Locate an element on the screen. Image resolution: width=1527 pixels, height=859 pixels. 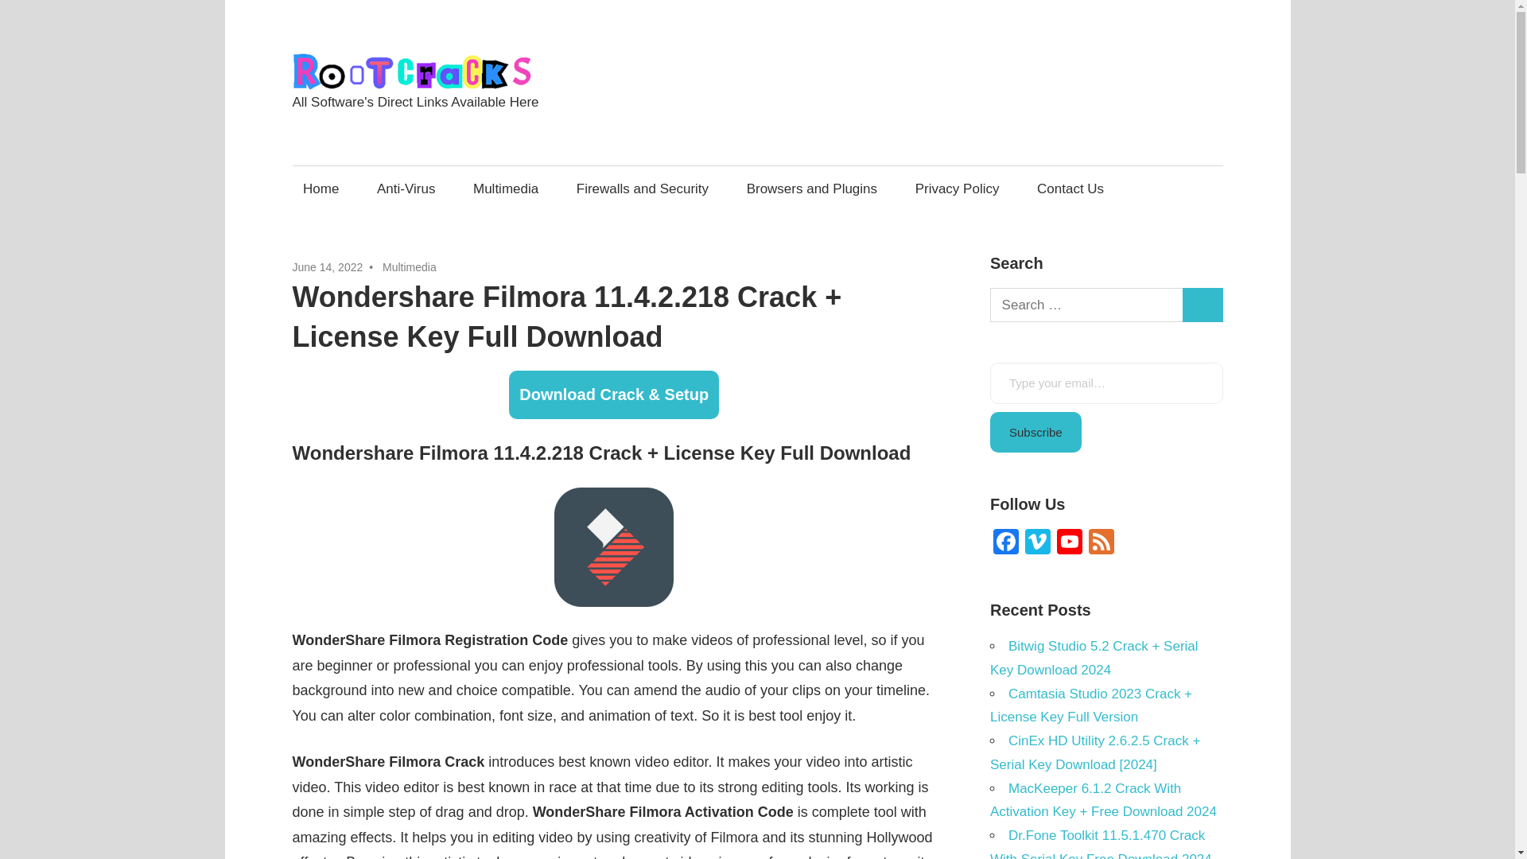
Firewalls and Security is located at coordinates (642, 189).